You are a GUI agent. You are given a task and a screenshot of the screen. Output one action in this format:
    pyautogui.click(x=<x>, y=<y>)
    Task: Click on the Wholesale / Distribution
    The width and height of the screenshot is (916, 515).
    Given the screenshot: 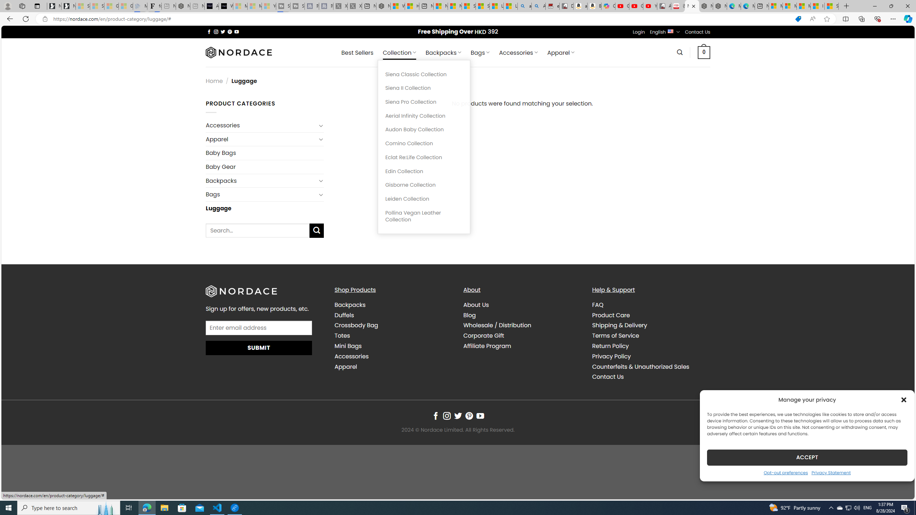 What is the action you would take?
    pyautogui.click(x=522, y=325)
    